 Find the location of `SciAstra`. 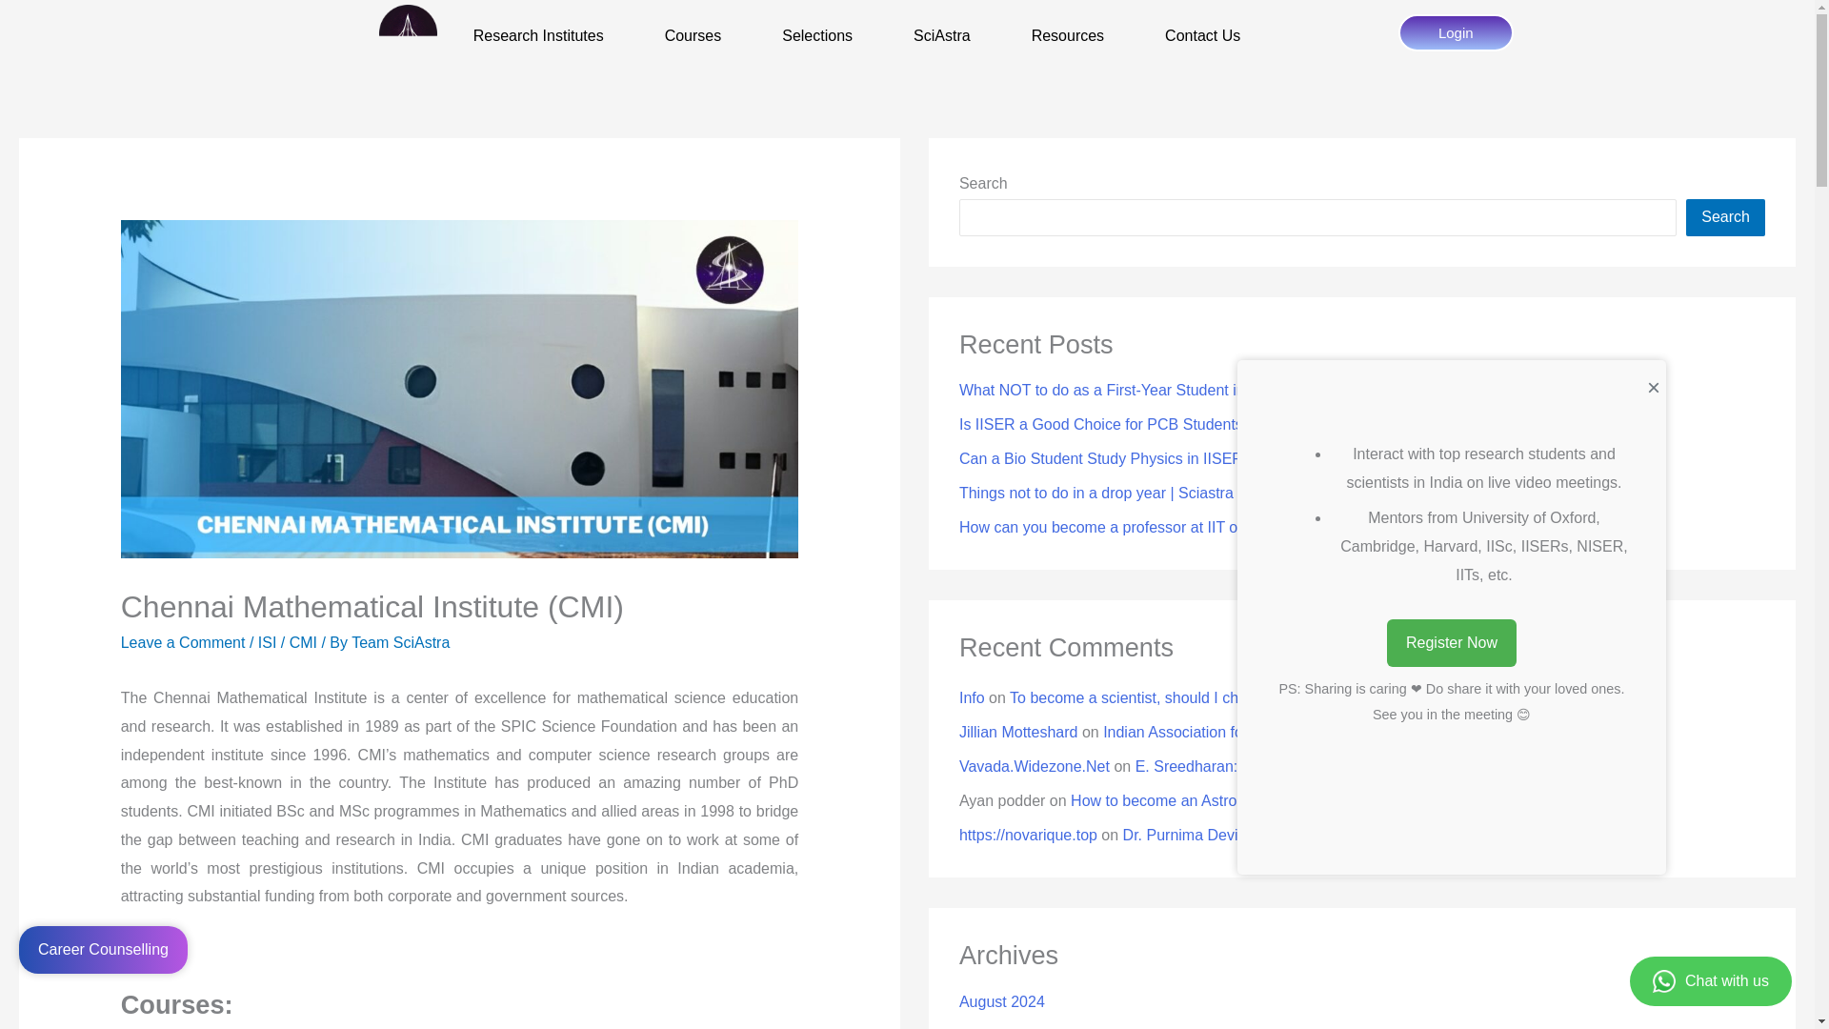

SciAstra is located at coordinates (942, 36).